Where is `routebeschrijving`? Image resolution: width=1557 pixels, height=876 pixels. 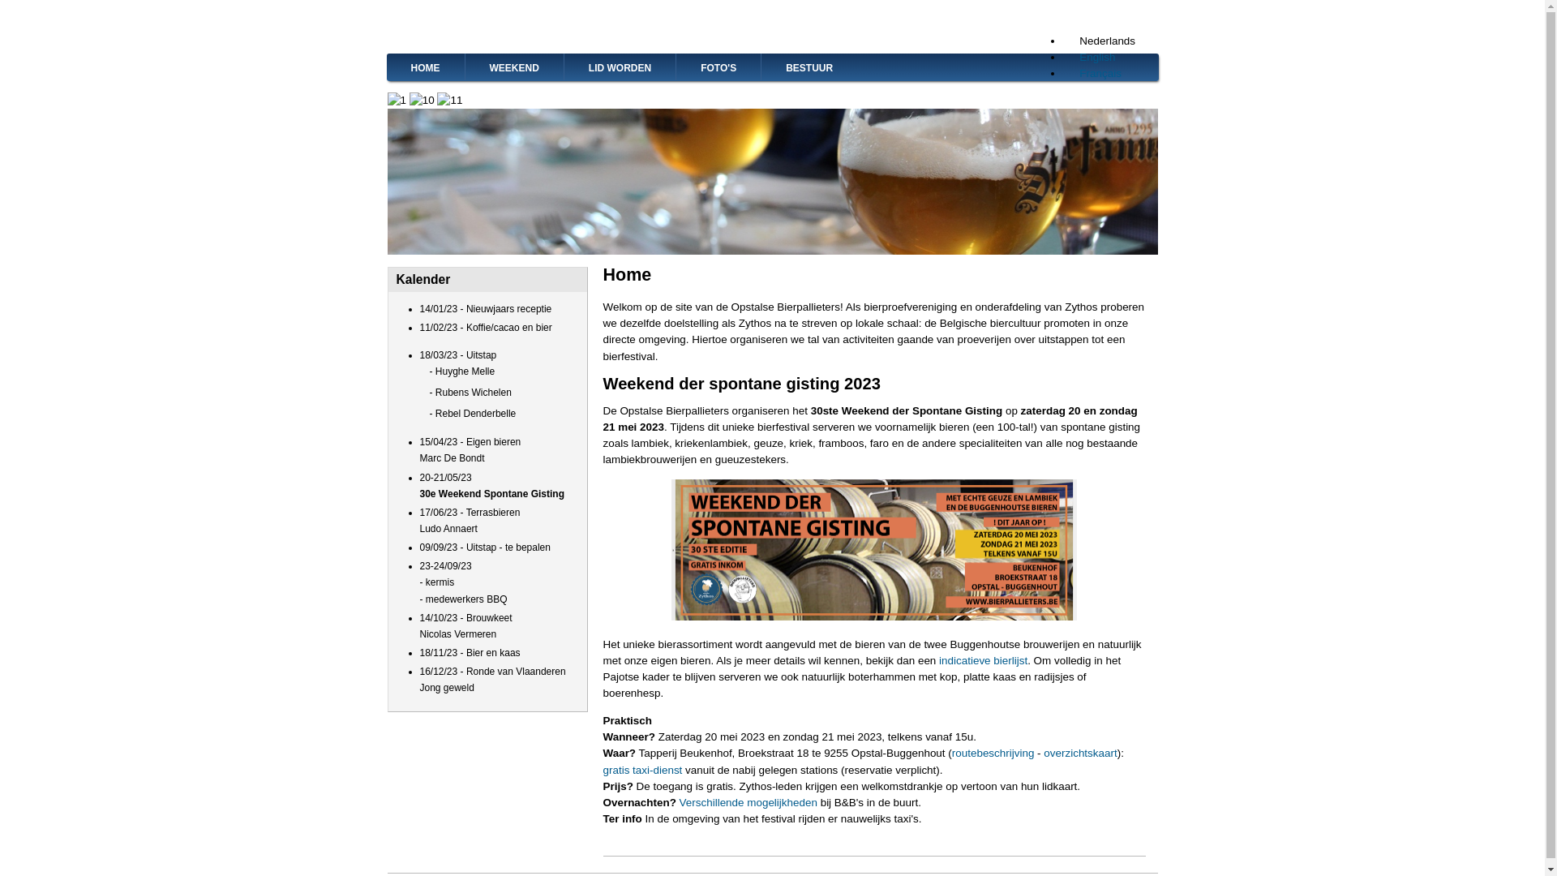
routebeschrijving is located at coordinates (993, 753).